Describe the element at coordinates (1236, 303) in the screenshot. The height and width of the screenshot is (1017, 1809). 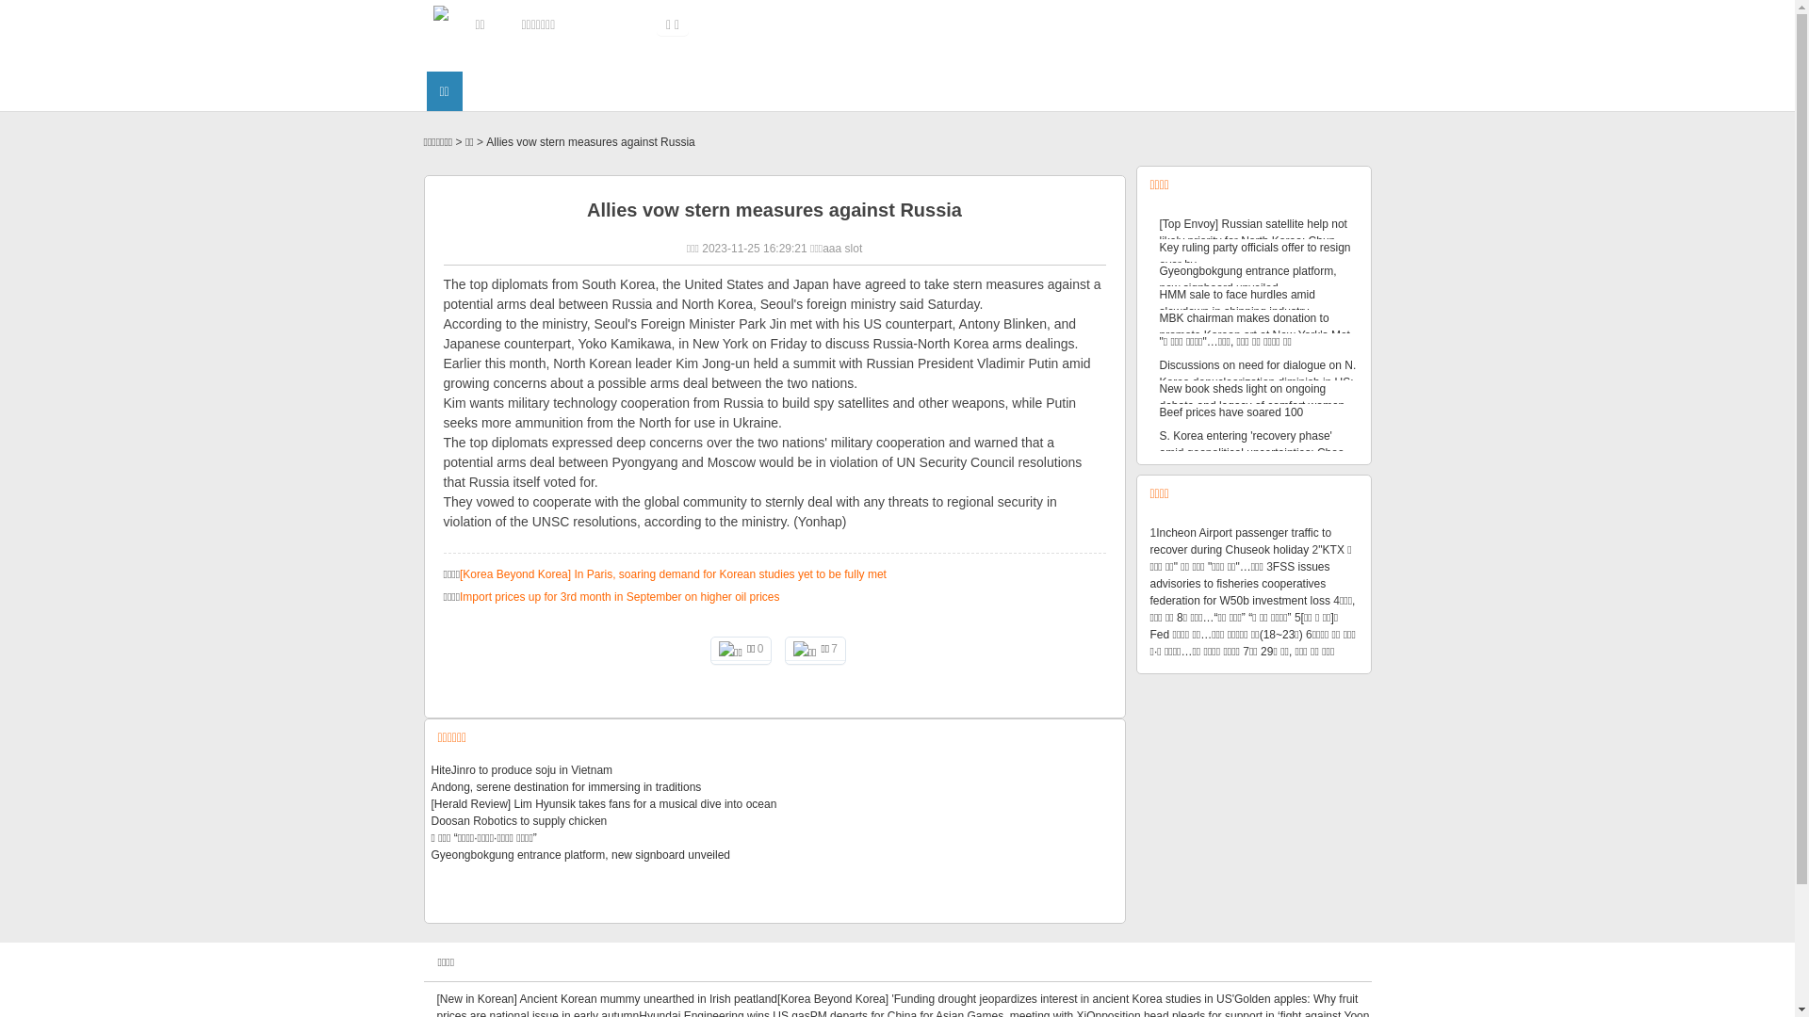
I see `HMM sale to face hurdles amid slowdown in shipping industry` at that location.